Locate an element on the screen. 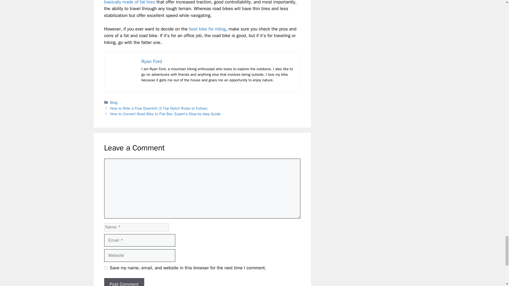  yes is located at coordinates (106, 268).